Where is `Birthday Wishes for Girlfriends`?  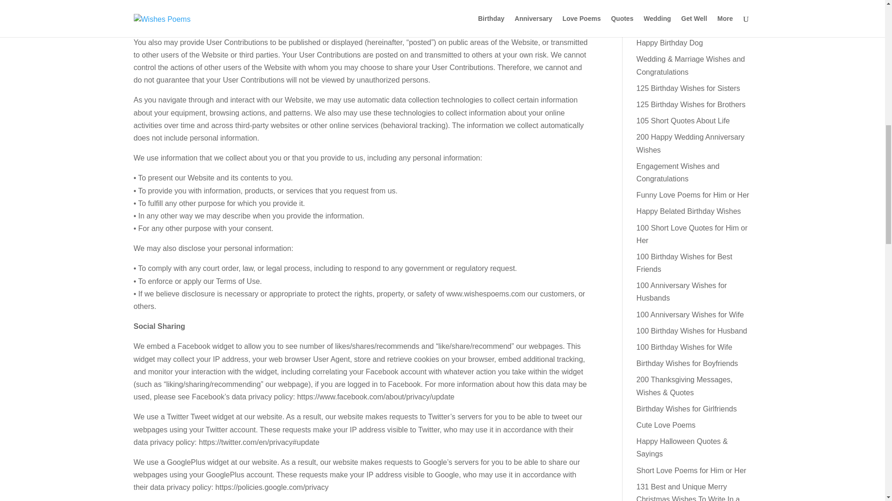 Birthday Wishes for Girlfriends is located at coordinates (687, 408).